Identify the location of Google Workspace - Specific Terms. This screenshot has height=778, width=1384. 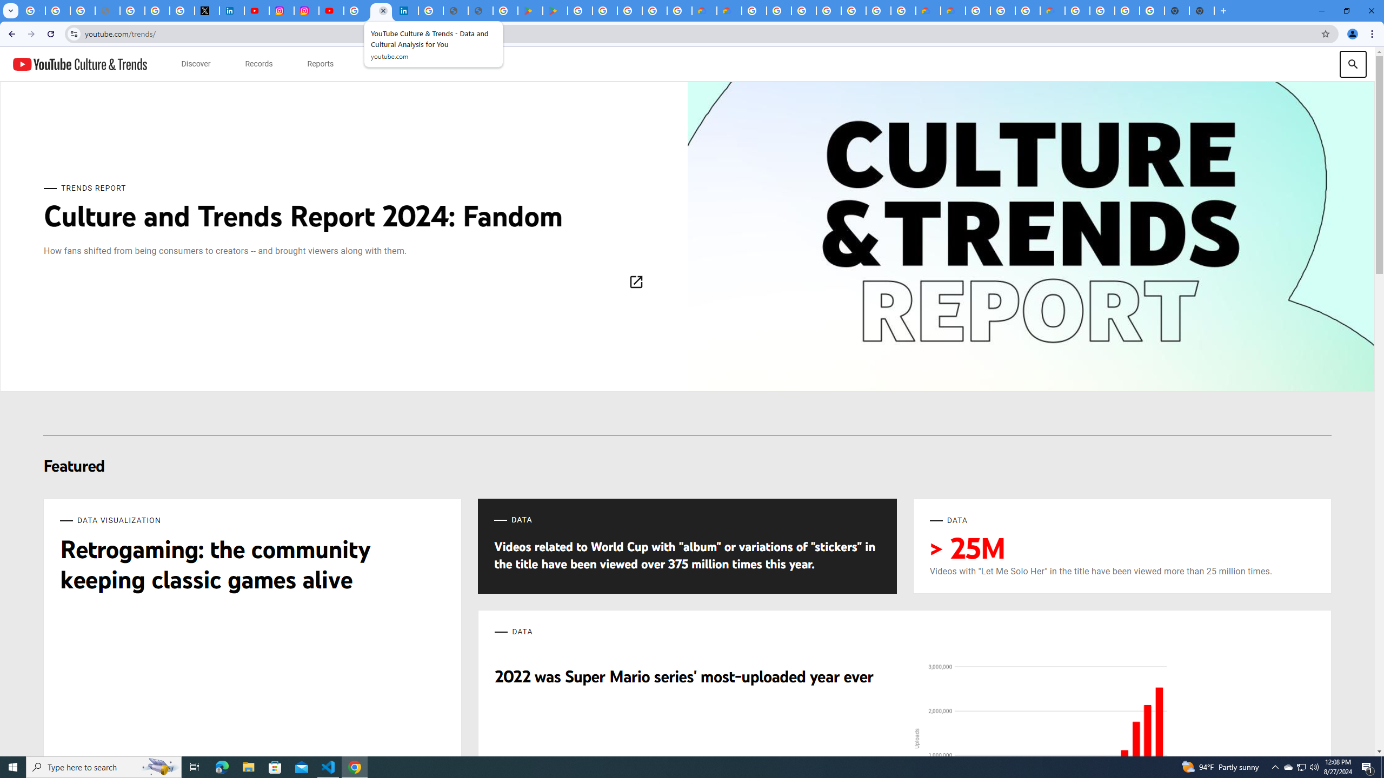
(655, 11).